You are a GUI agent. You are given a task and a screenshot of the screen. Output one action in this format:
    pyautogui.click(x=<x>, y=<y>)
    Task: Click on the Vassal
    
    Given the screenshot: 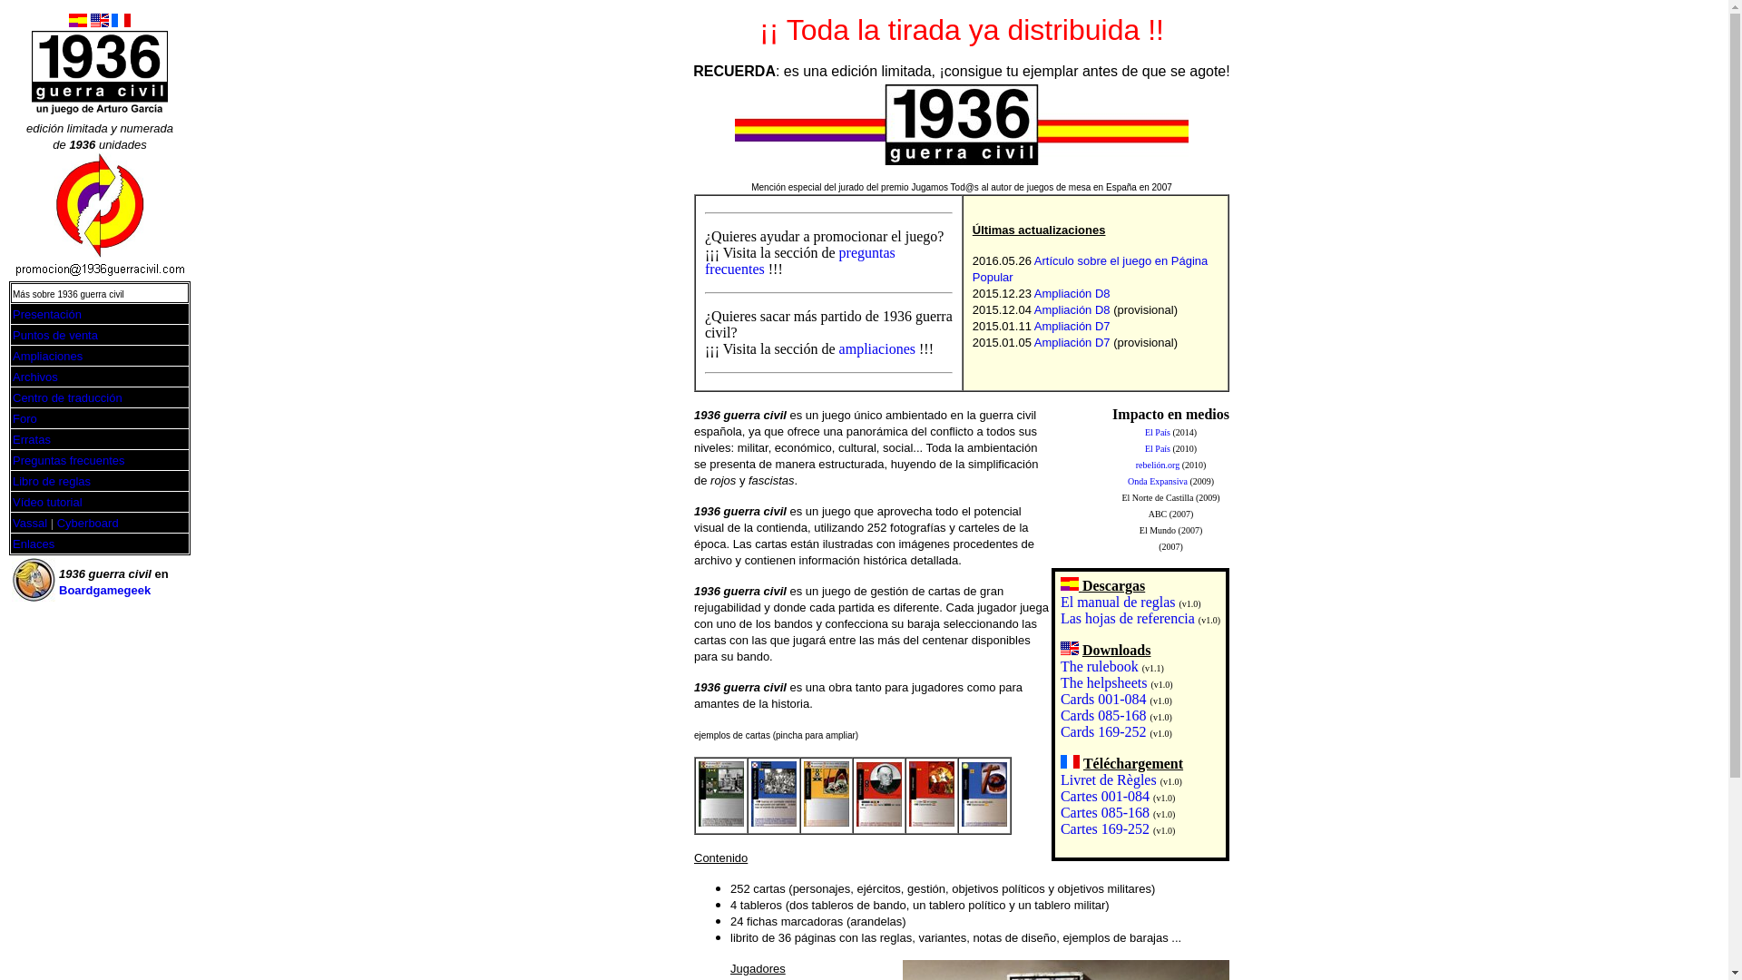 What is the action you would take?
    pyautogui.click(x=30, y=523)
    